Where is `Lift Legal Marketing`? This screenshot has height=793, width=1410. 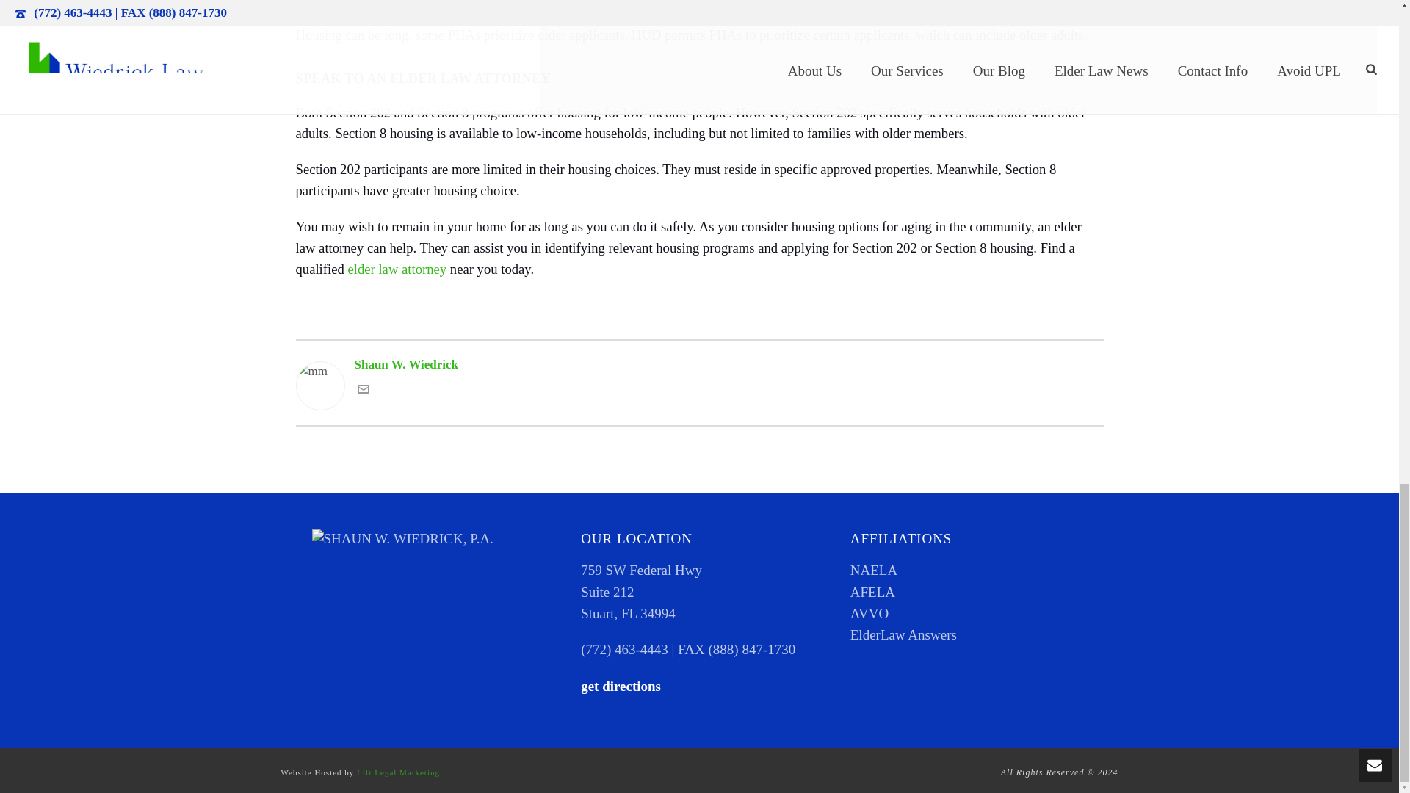 Lift Legal Marketing is located at coordinates (398, 772).